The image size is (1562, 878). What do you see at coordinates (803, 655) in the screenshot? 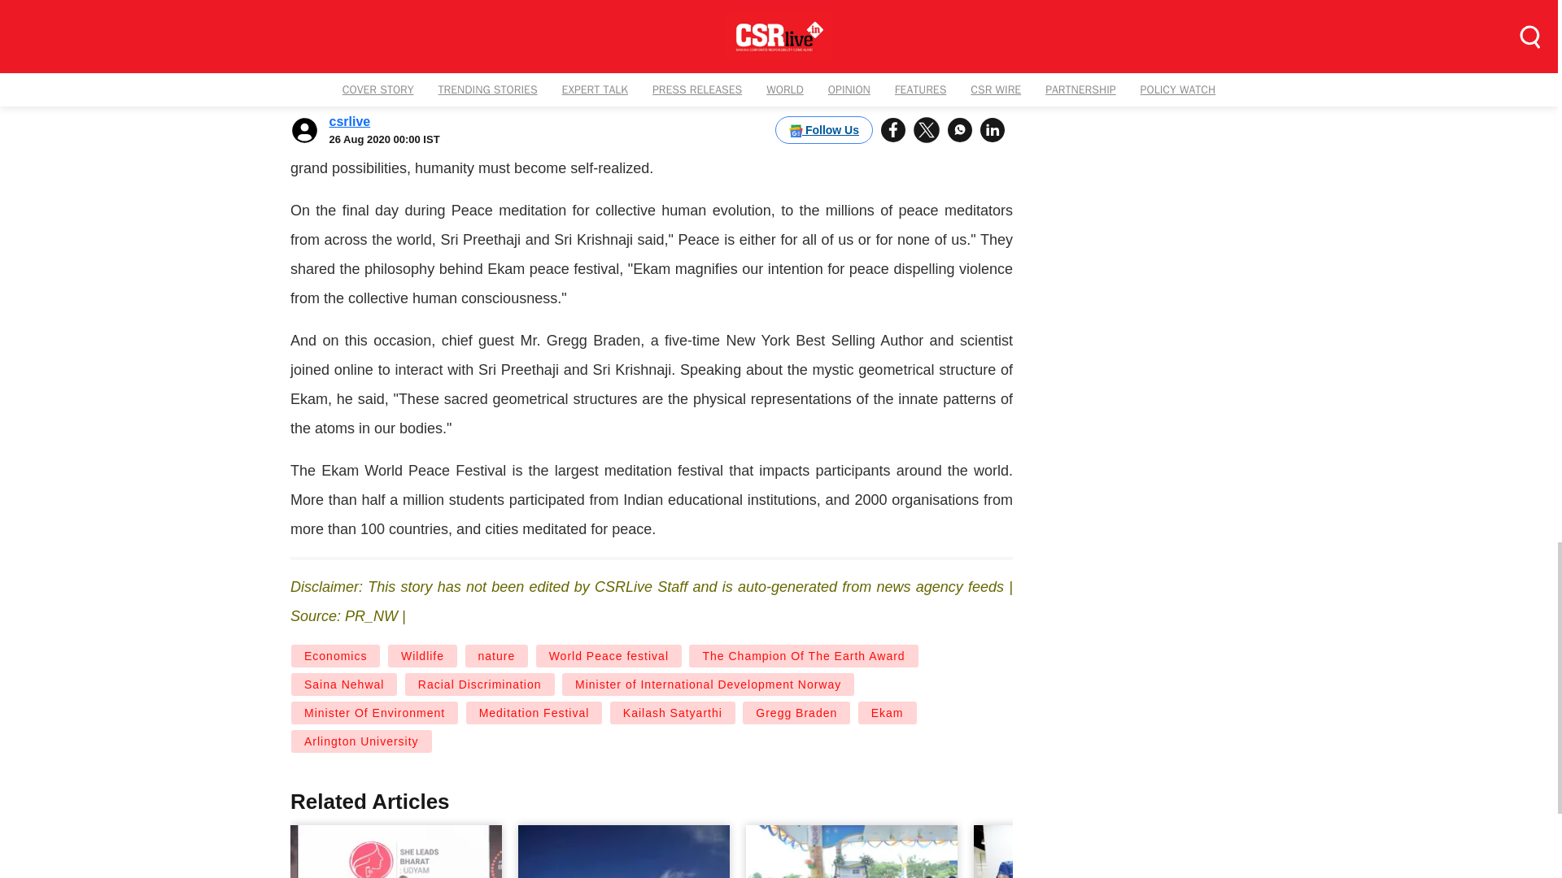
I see `The Champion Of The Earth Award` at bounding box center [803, 655].